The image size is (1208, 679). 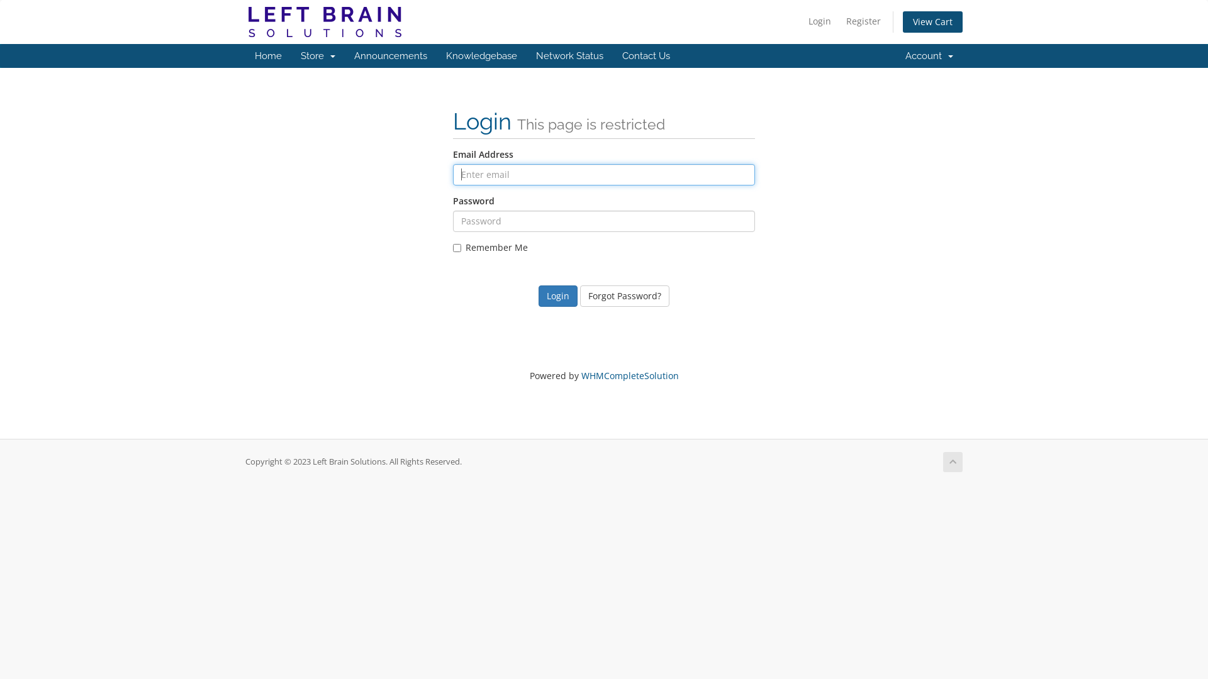 What do you see at coordinates (630, 376) in the screenshot?
I see `WHMCompleteSolution` at bounding box center [630, 376].